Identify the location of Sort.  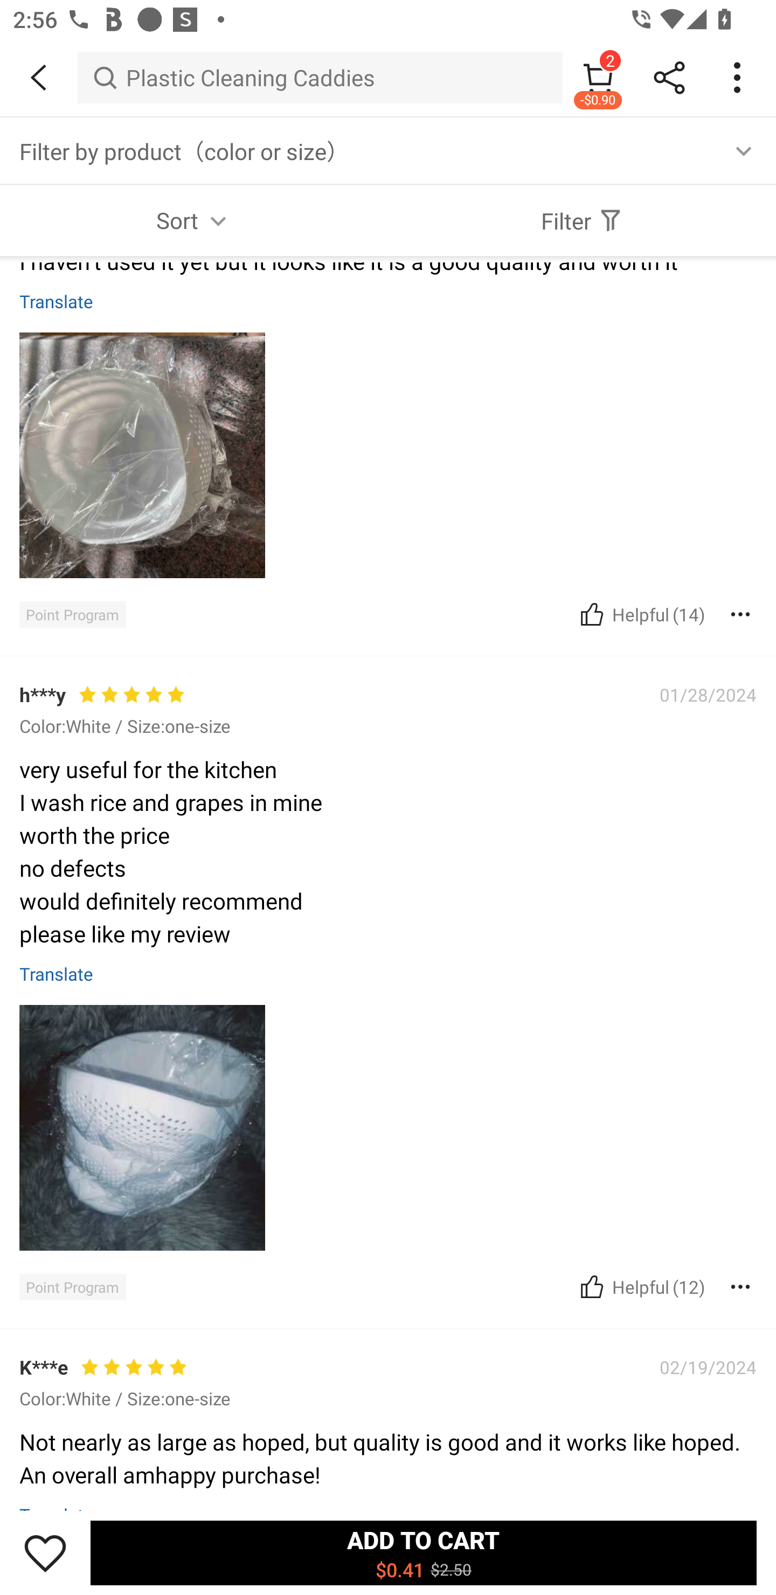
(194, 220).